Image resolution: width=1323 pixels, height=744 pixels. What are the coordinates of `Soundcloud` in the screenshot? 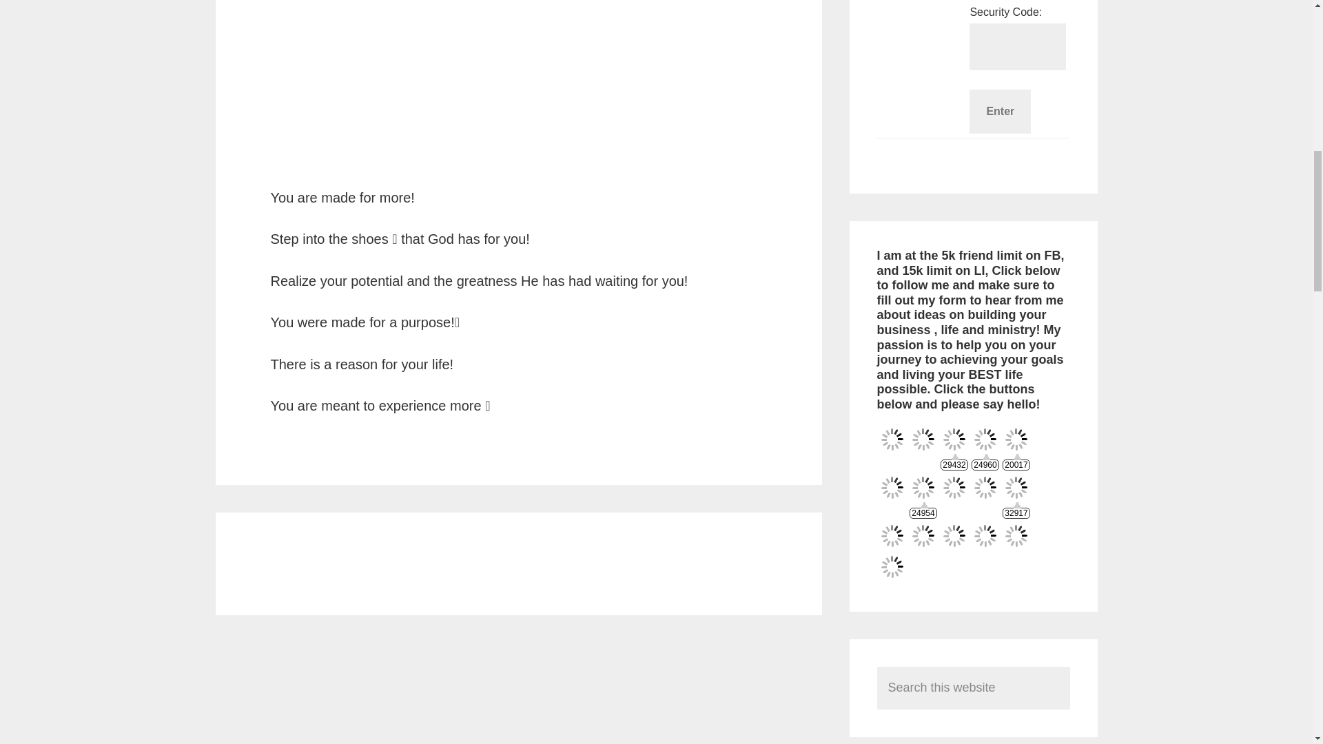 It's located at (985, 487).